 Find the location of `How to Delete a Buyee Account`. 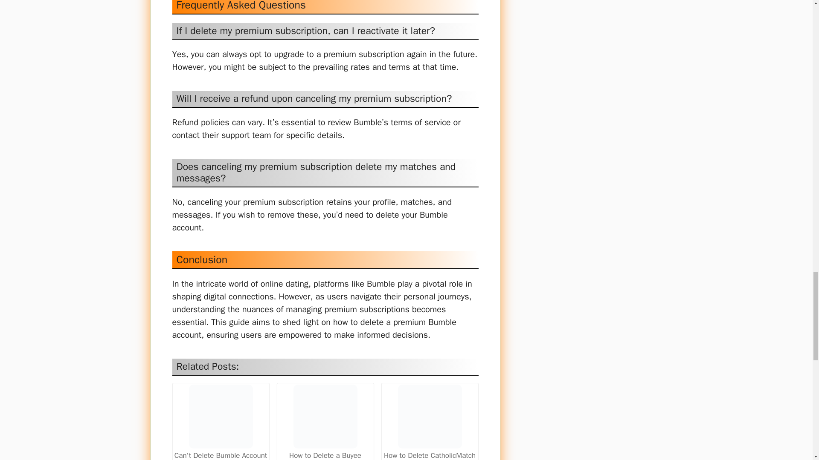

How to Delete a Buyee Account is located at coordinates (325, 423).